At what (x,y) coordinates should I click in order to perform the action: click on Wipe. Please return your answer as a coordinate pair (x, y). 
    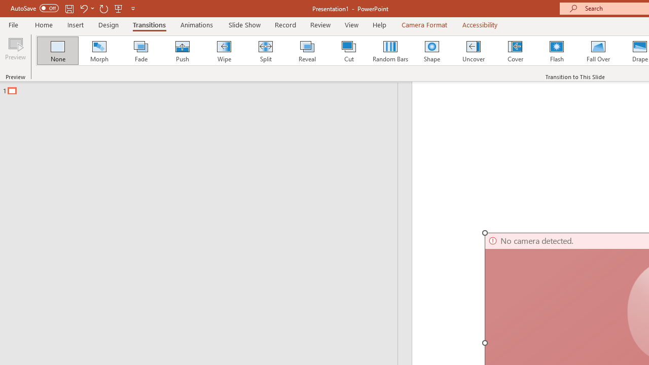
    Looking at the image, I should click on (224, 51).